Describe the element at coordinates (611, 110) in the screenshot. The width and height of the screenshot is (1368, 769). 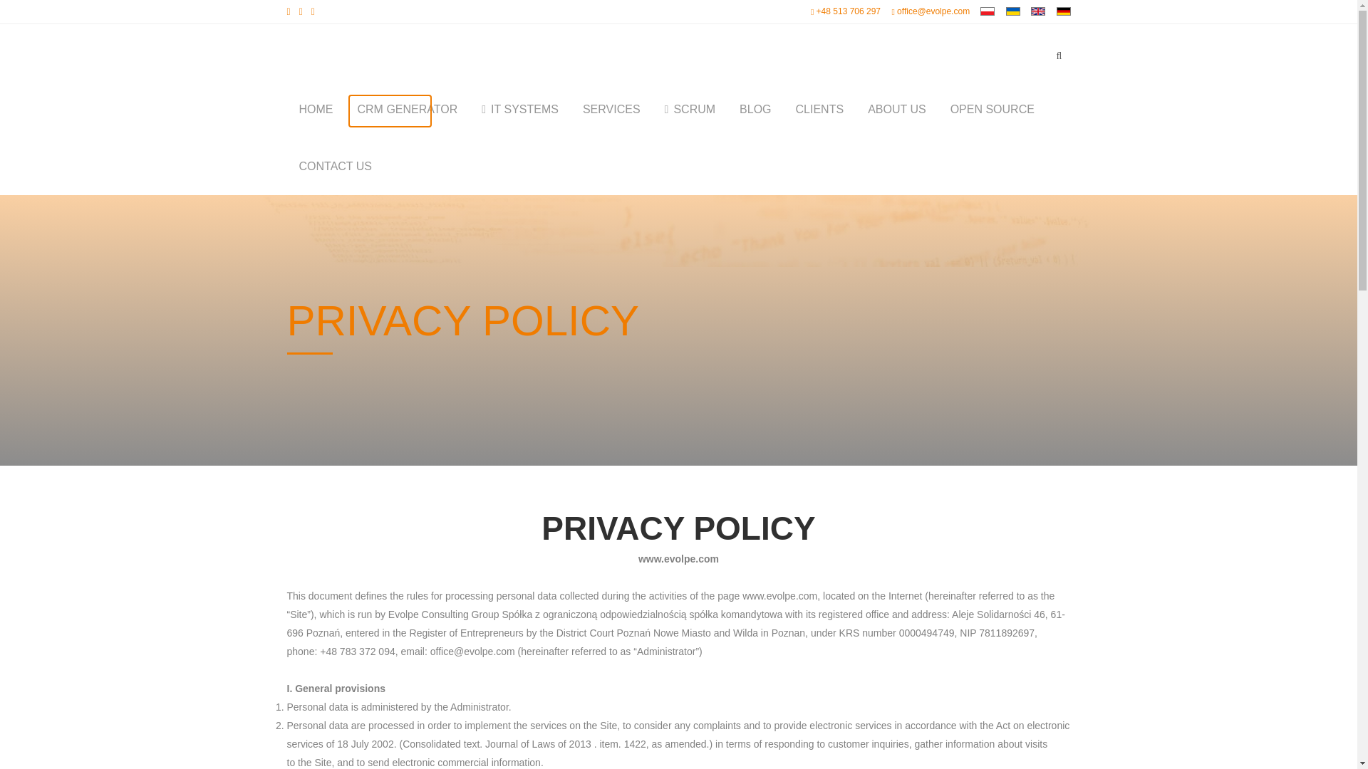
I see `SERVICES` at that location.